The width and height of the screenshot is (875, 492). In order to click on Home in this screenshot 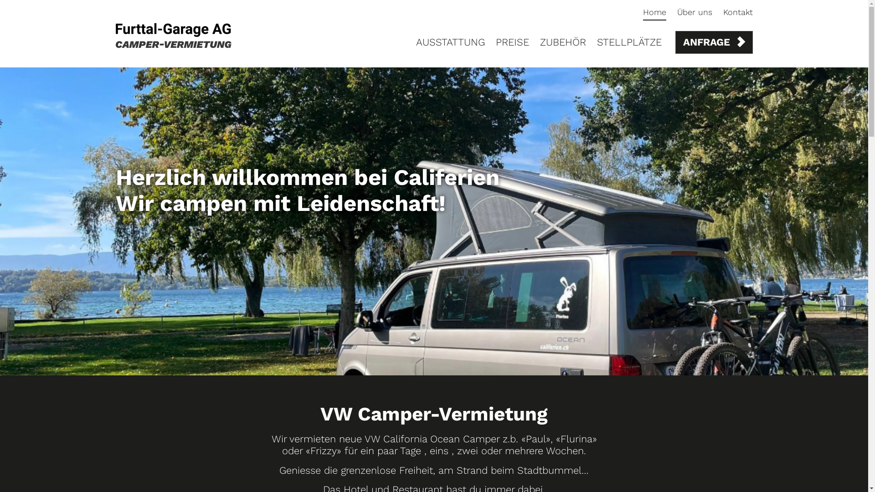, I will do `click(654, 14)`.